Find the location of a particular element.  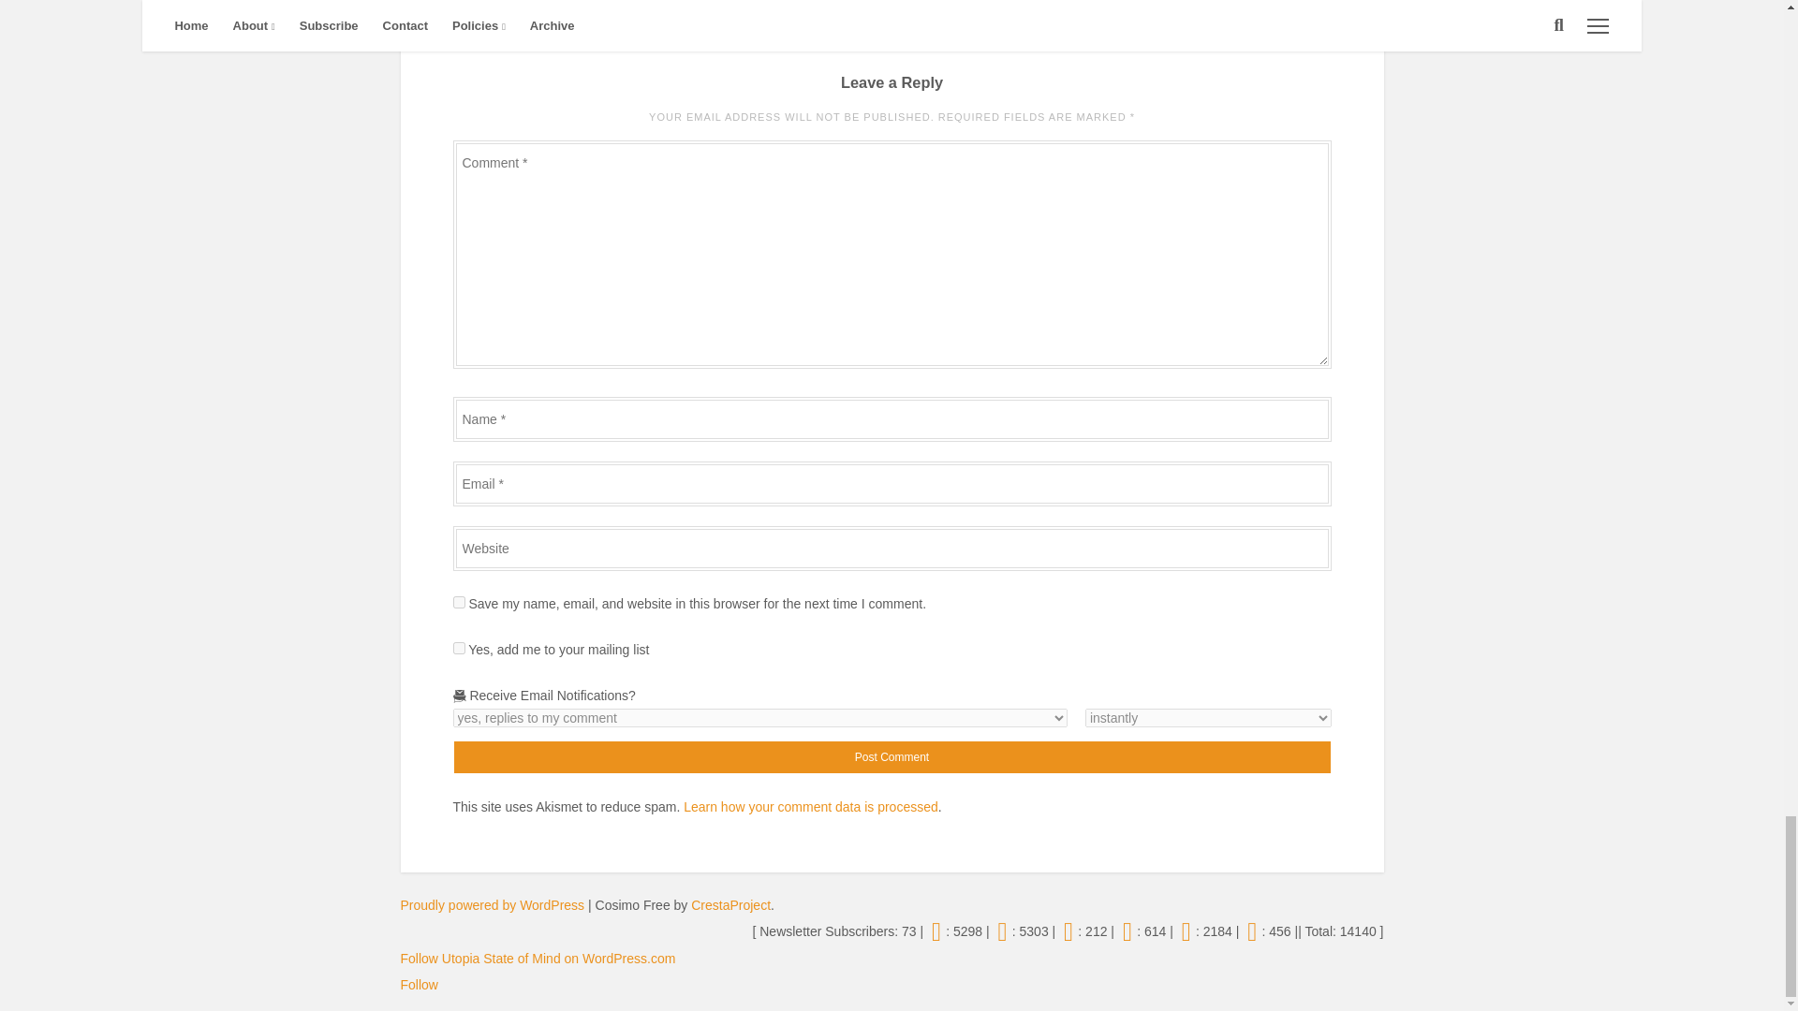

TikTok is located at coordinates (1186, 931).